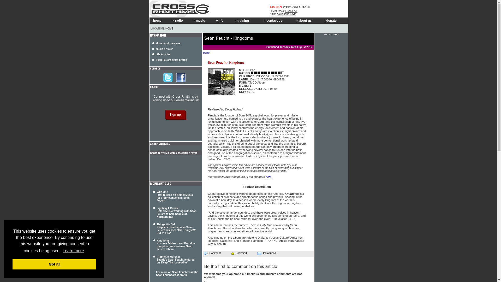 The image size is (501, 282). What do you see at coordinates (224, 20) in the screenshot?
I see `life` at bounding box center [224, 20].